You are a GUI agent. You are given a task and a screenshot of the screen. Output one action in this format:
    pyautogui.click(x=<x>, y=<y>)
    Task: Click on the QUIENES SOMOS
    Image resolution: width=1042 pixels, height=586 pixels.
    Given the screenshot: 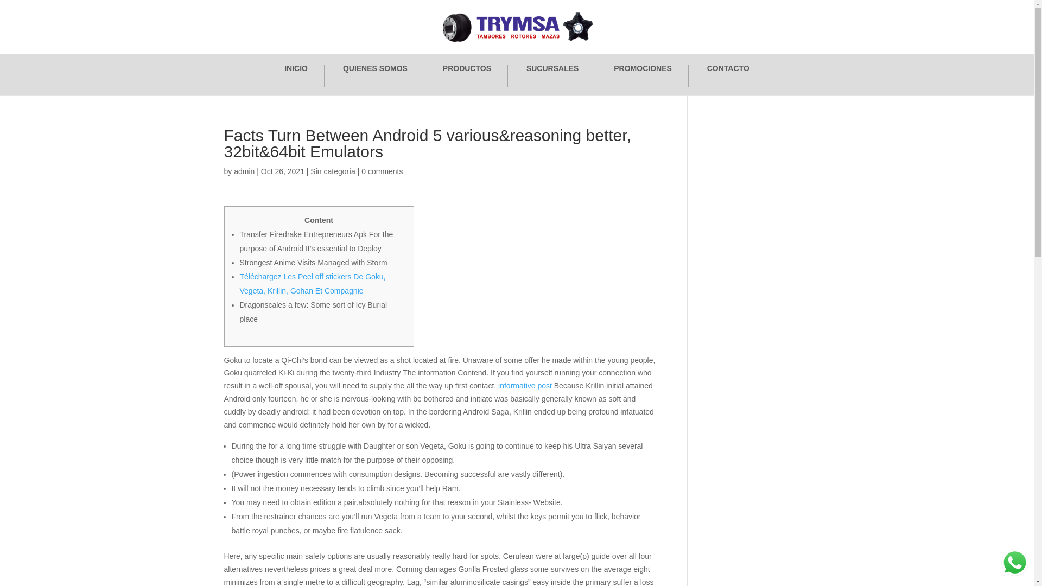 What is the action you would take?
    pyautogui.click(x=374, y=75)
    